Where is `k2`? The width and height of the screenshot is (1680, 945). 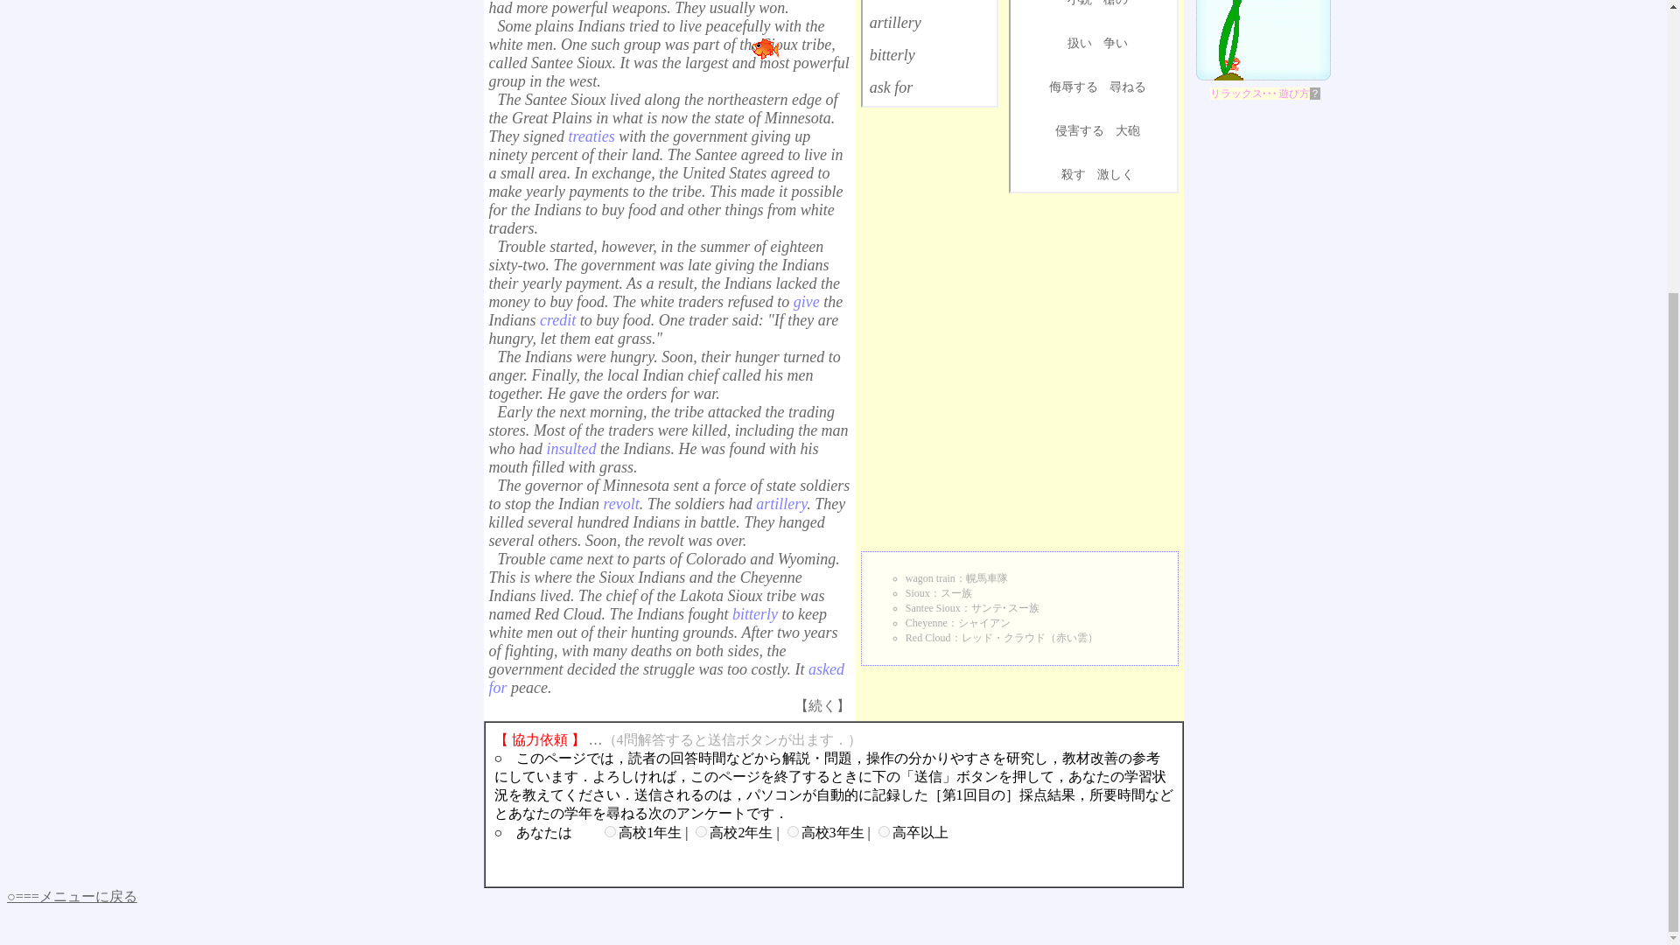 k2 is located at coordinates (701, 831).